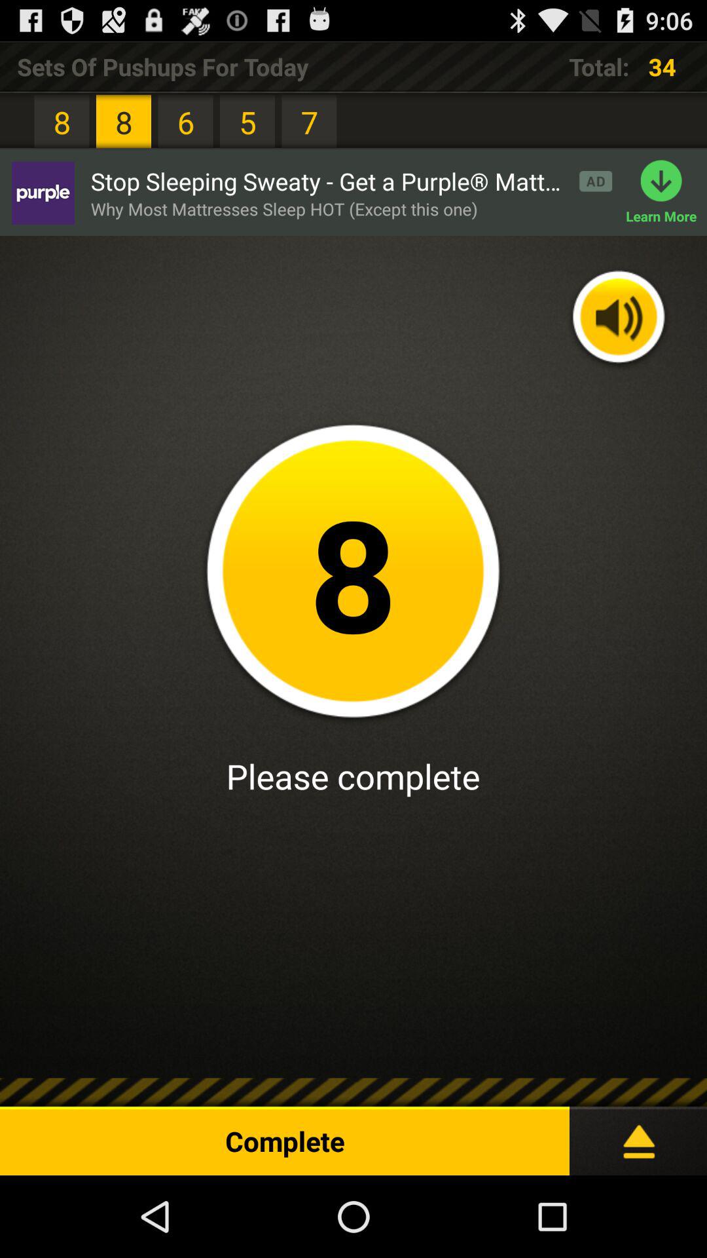 This screenshot has width=707, height=1258. I want to click on volume options, so click(619, 318).